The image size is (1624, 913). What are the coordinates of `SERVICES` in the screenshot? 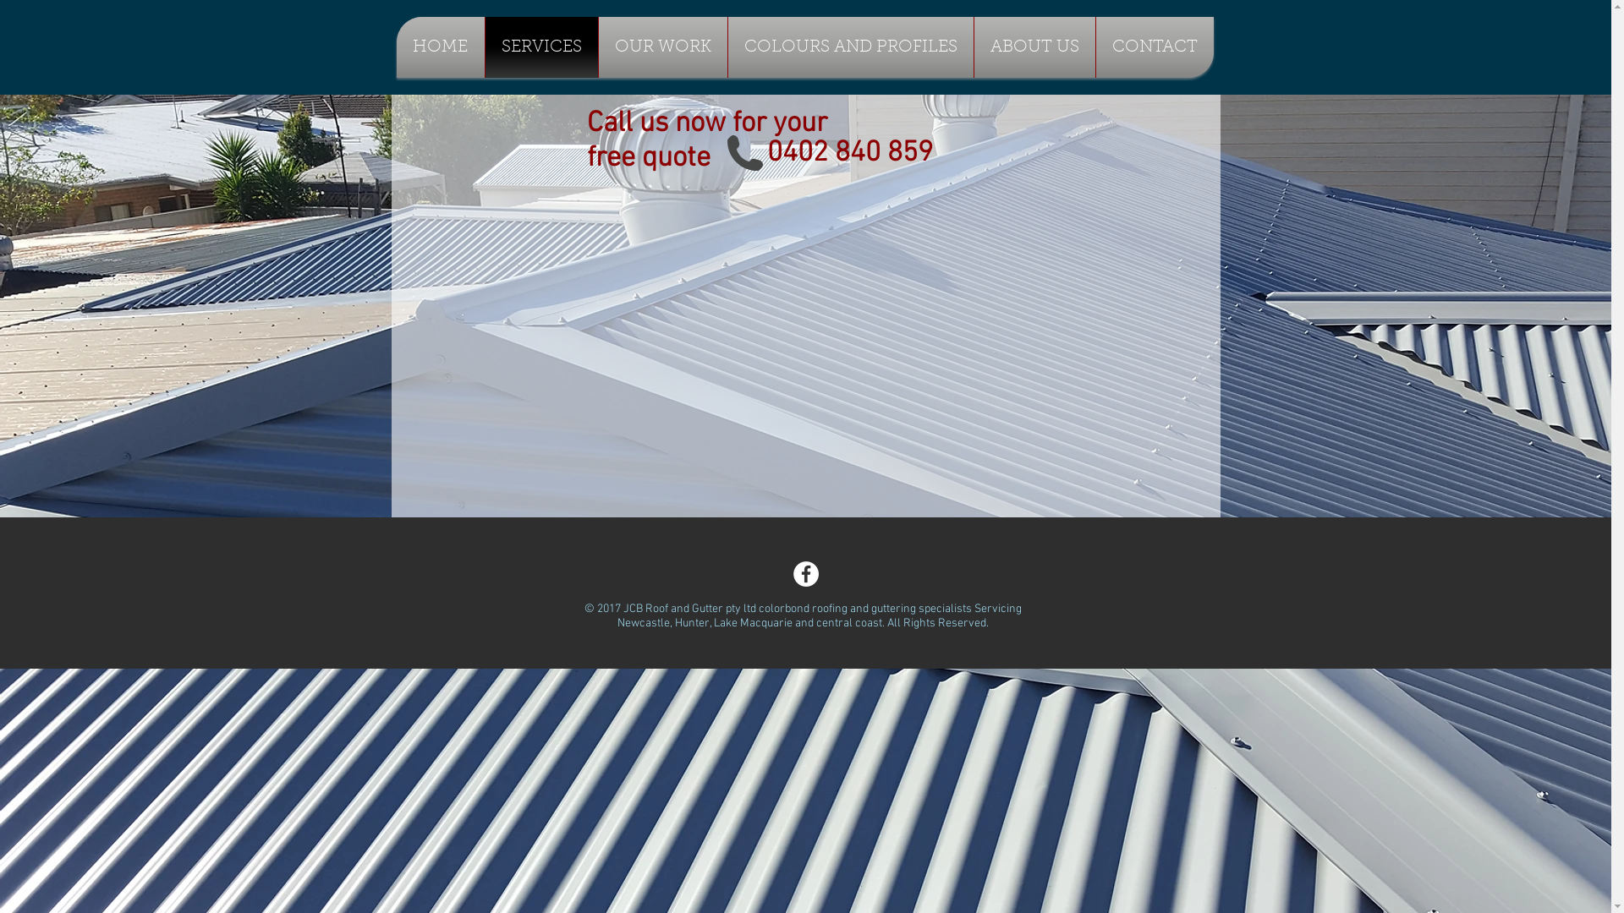 It's located at (541, 47).